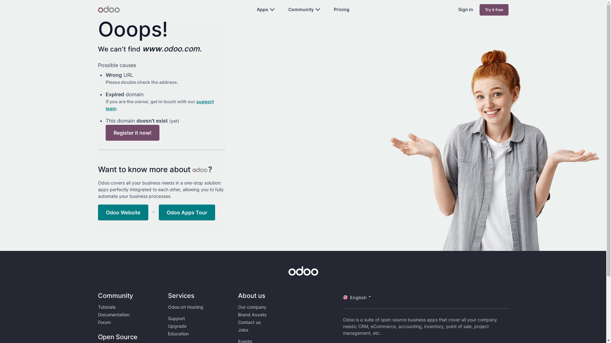 The image size is (611, 343). What do you see at coordinates (109, 9) in the screenshot?
I see `Odoo` at bounding box center [109, 9].